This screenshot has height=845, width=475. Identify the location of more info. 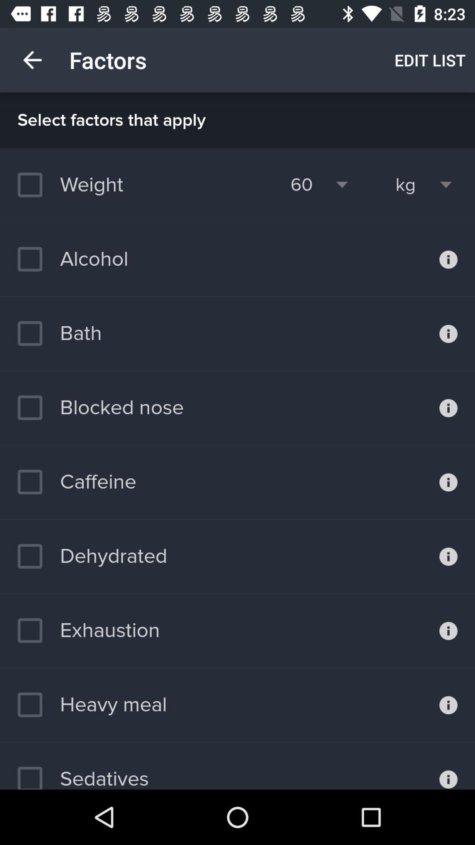
(449, 334).